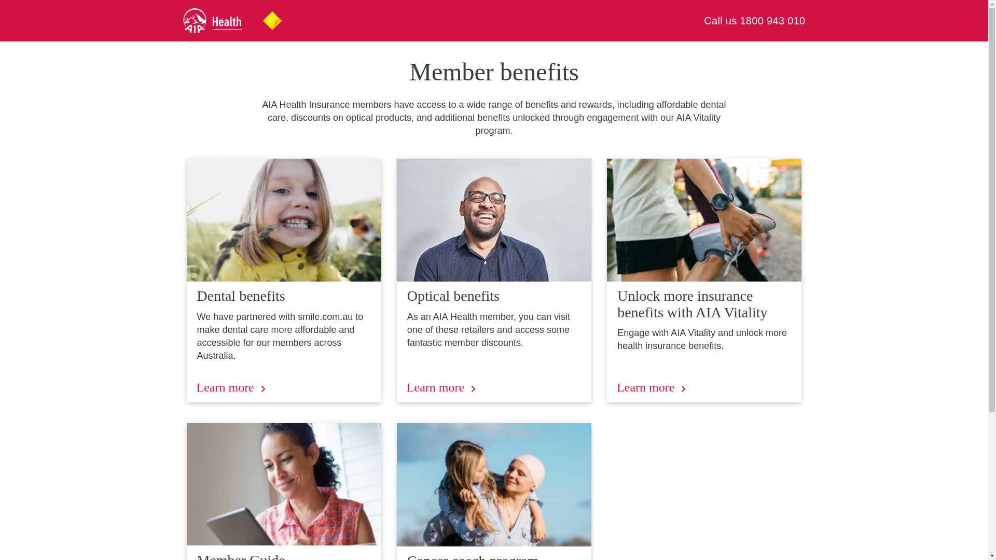  What do you see at coordinates (441, 388) in the screenshot?
I see `Learn more` at bounding box center [441, 388].